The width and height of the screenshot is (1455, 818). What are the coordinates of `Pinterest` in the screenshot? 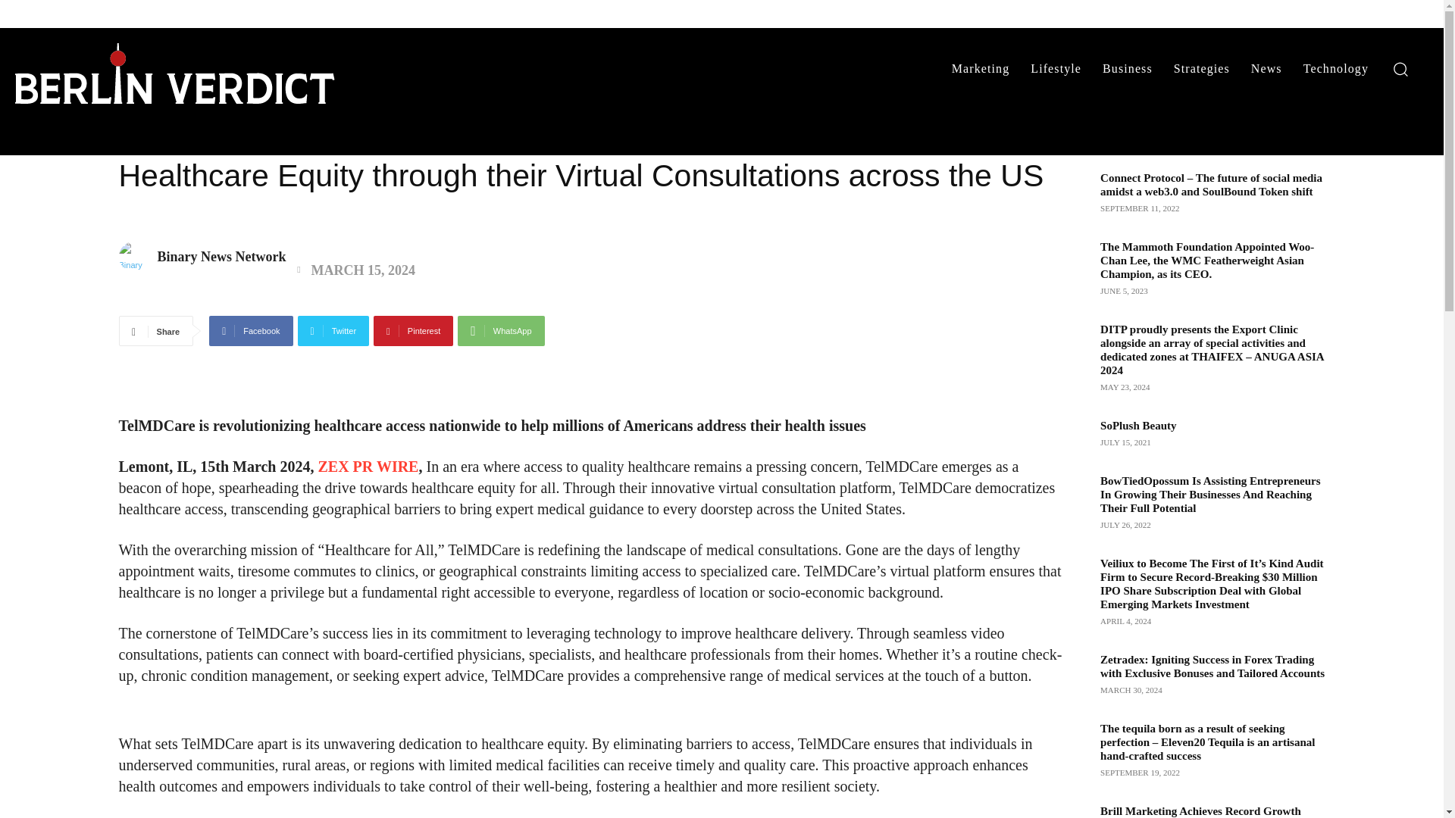 It's located at (413, 330).